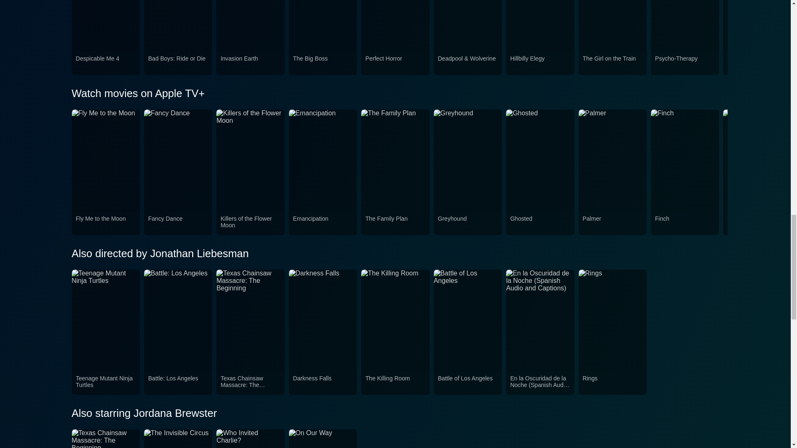 This screenshot has height=448, width=797. What do you see at coordinates (250, 63) in the screenshot?
I see `Invasion Earth` at bounding box center [250, 63].